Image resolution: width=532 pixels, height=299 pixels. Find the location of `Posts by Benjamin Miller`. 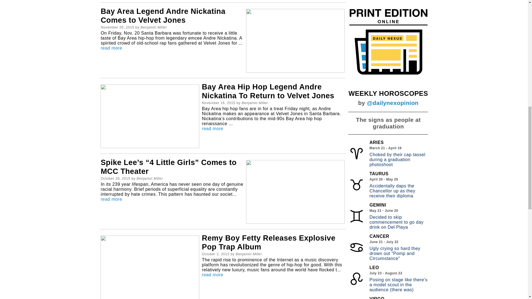

Posts by Benjamin Miller is located at coordinates (249, 254).